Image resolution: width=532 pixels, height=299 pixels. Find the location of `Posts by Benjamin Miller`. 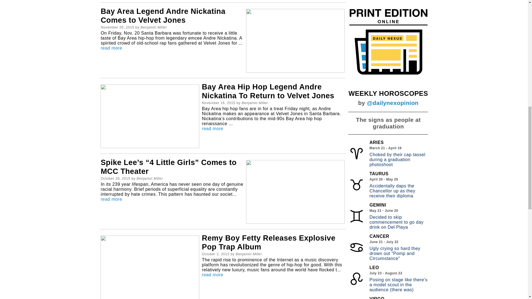

Posts by Benjamin Miller is located at coordinates (249, 254).